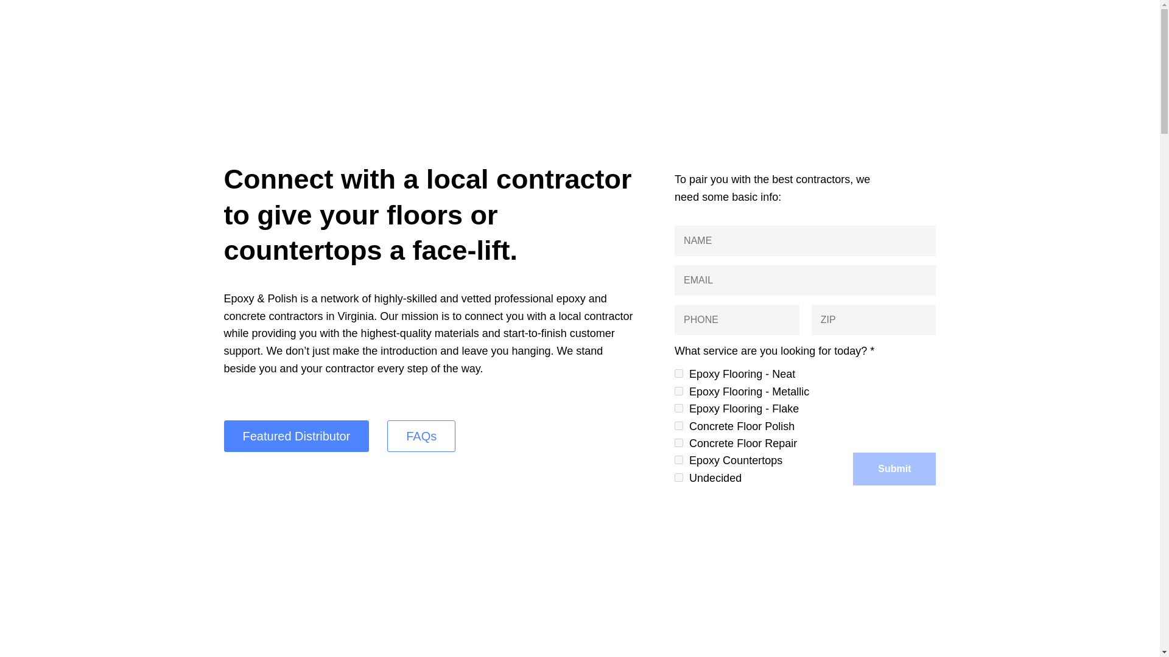 The image size is (1169, 657). What do you see at coordinates (297, 436) in the screenshot?
I see `Featured Distributor` at bounding box center [297, 436].